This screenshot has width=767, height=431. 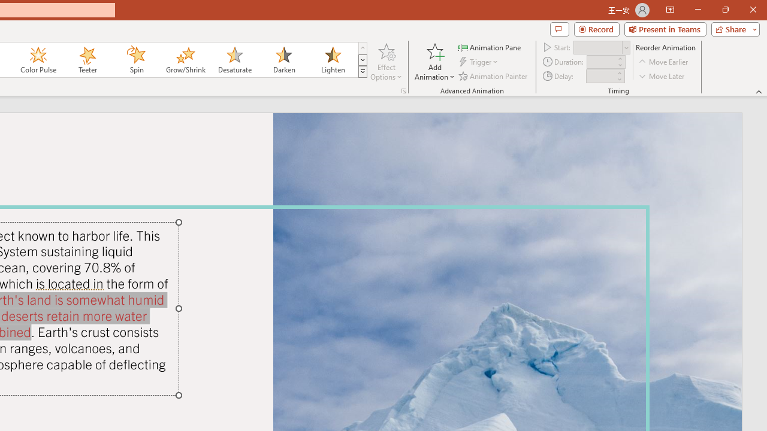 I want to click on More Options..., so click(x=404, y=91).